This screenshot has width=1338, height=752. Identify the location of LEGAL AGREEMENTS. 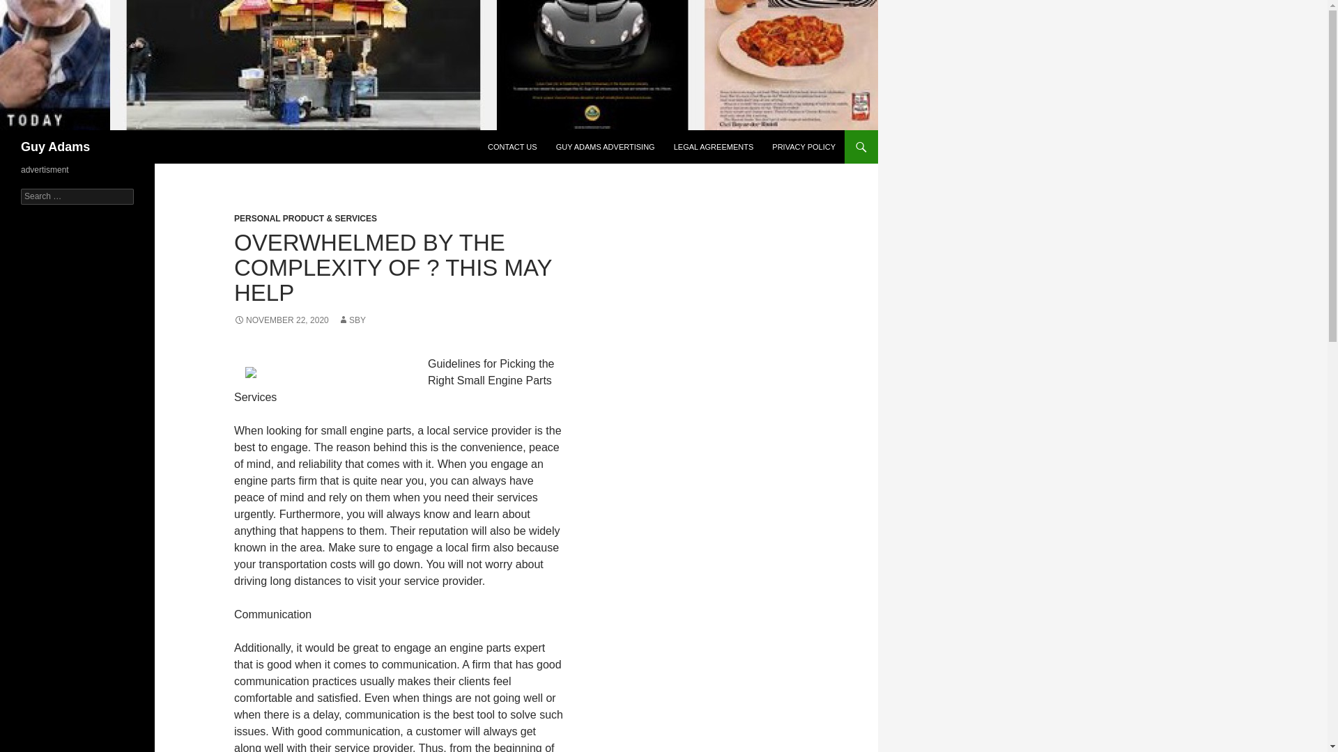
(714, 146).